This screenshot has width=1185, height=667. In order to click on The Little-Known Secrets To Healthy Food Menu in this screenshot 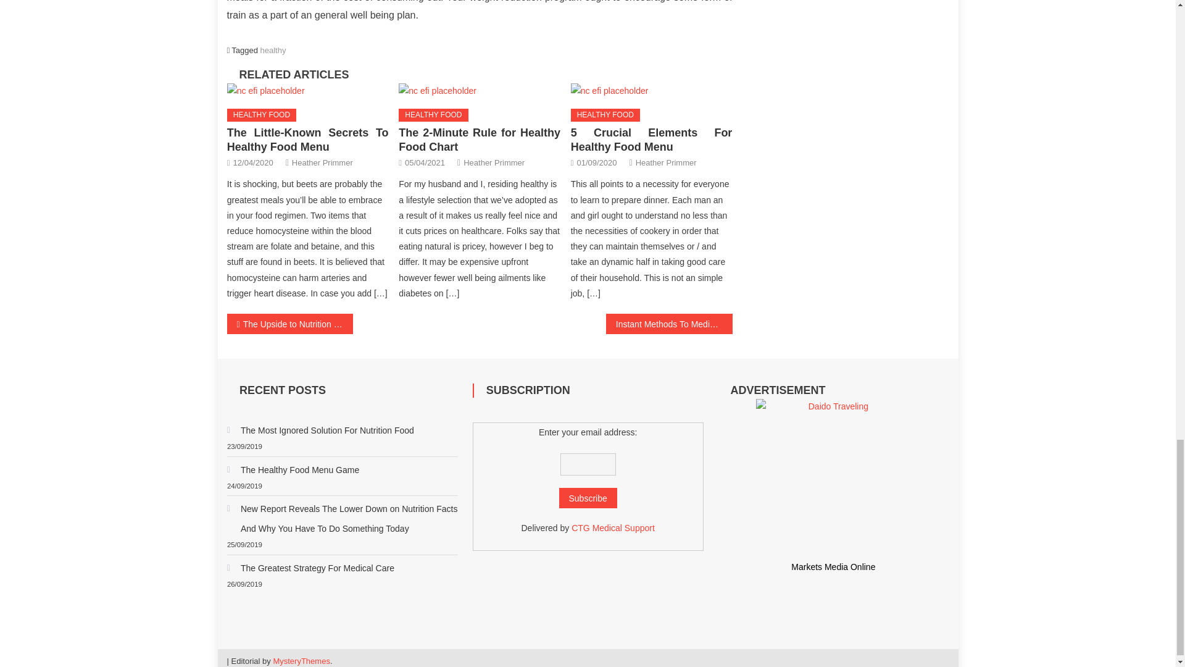, I will do `click(307, 140)`.